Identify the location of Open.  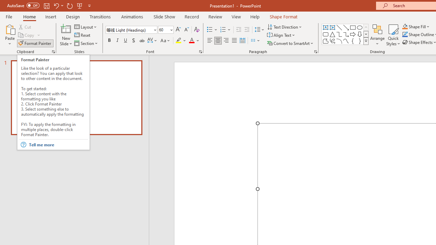
(171, 30).